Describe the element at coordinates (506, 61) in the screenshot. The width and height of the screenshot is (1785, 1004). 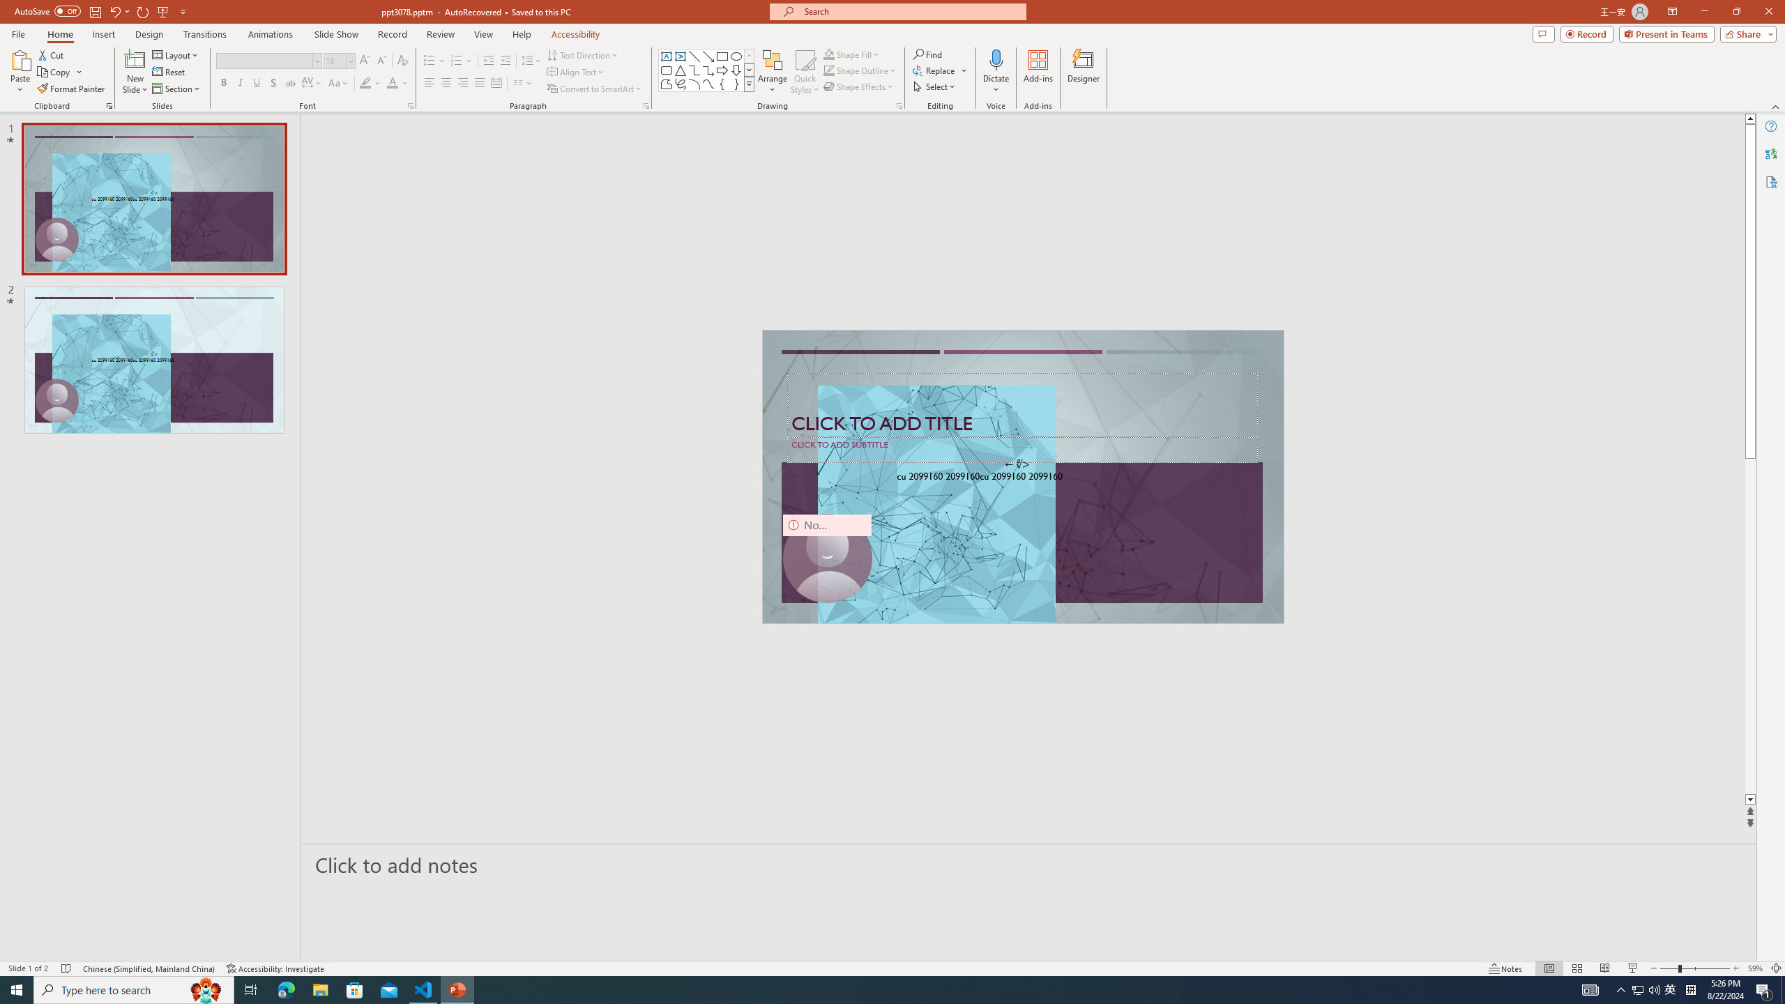
I see `Increase Indent` at that location.